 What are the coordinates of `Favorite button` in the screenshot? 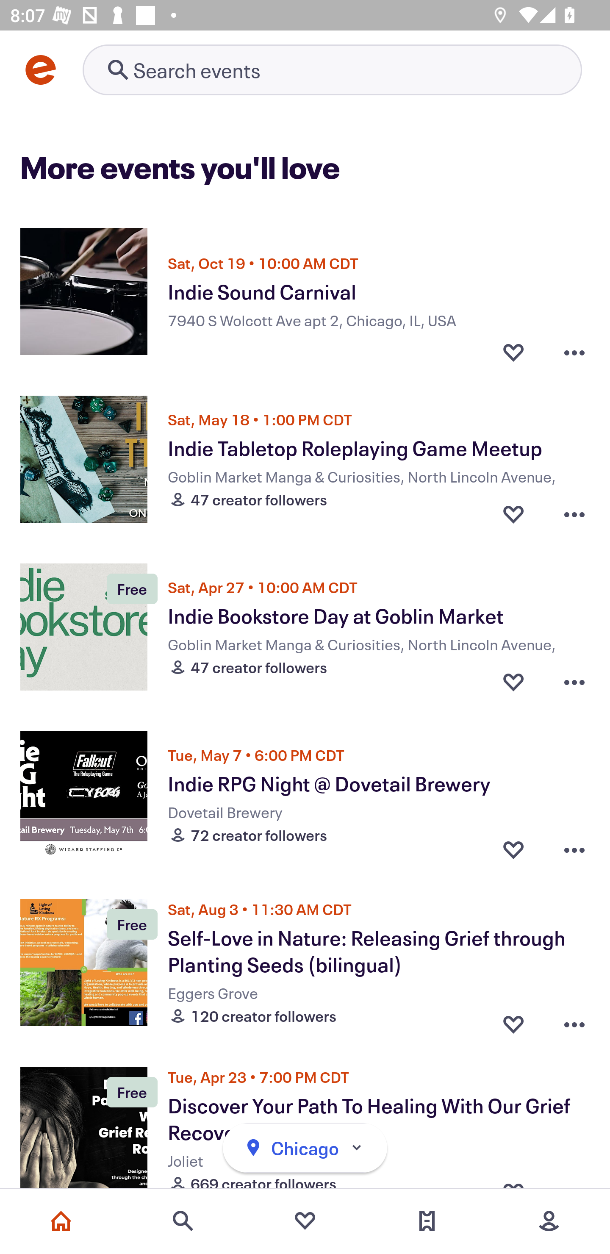 It's located at (513, 513).